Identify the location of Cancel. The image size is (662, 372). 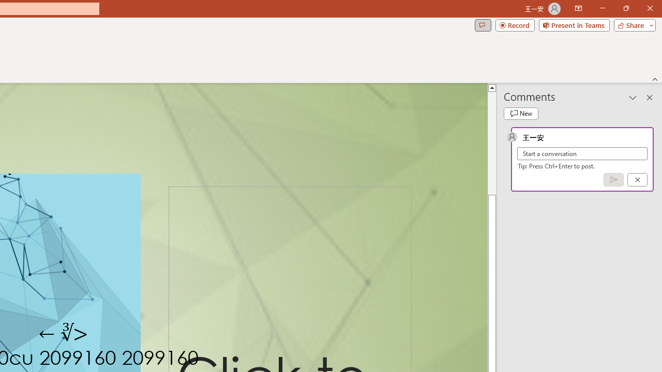
(637, 179).